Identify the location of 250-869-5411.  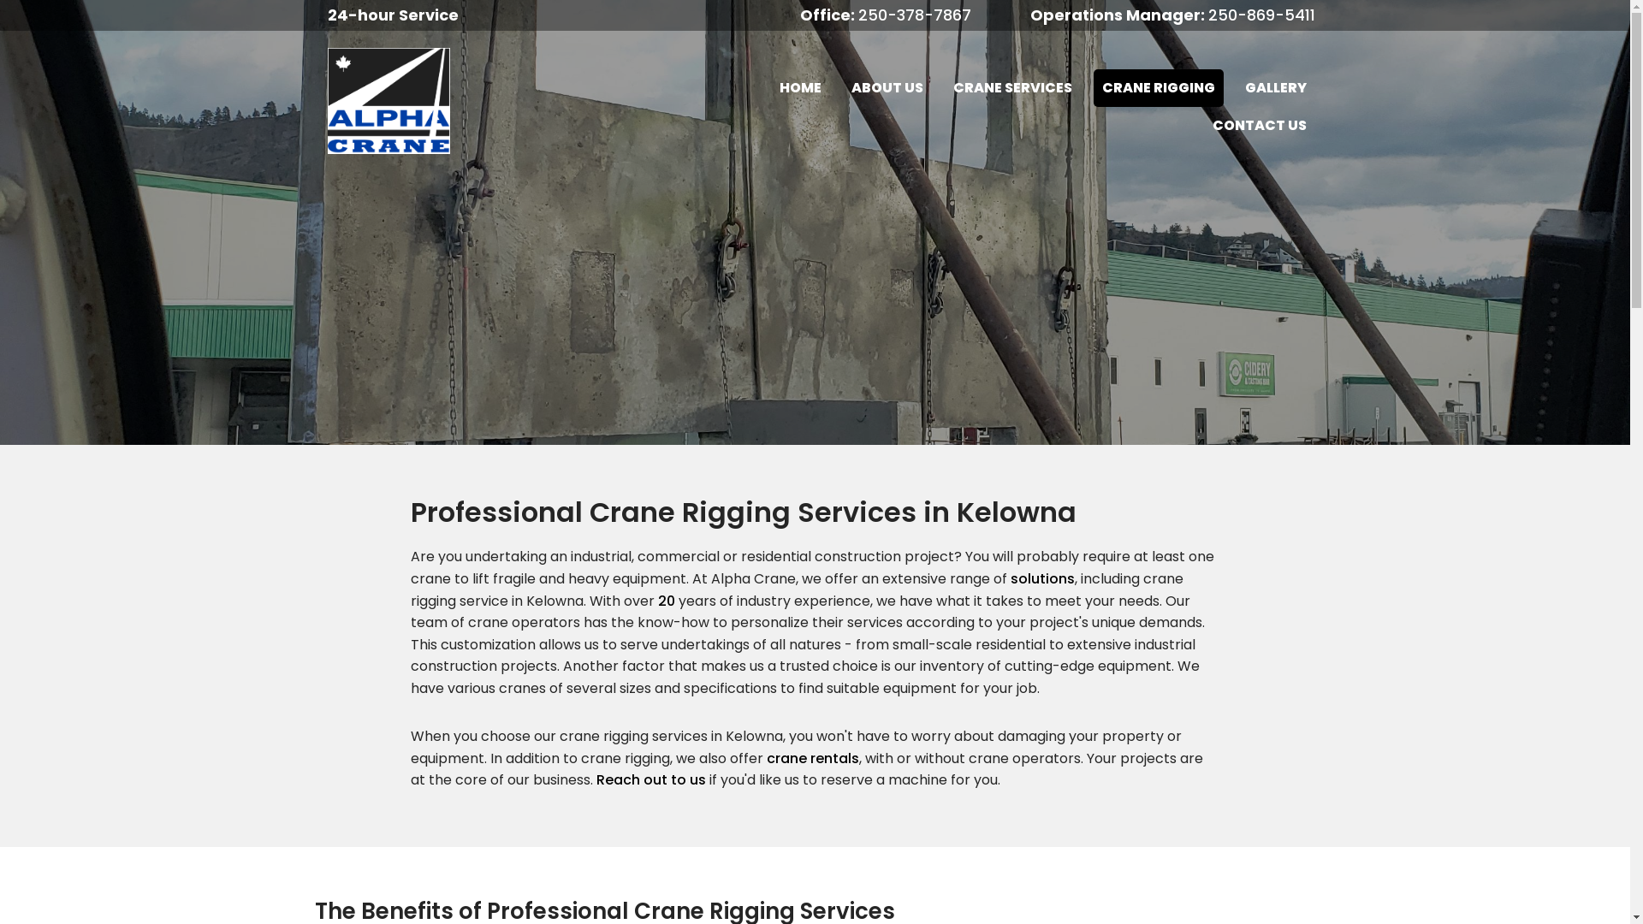
(1261, 15).